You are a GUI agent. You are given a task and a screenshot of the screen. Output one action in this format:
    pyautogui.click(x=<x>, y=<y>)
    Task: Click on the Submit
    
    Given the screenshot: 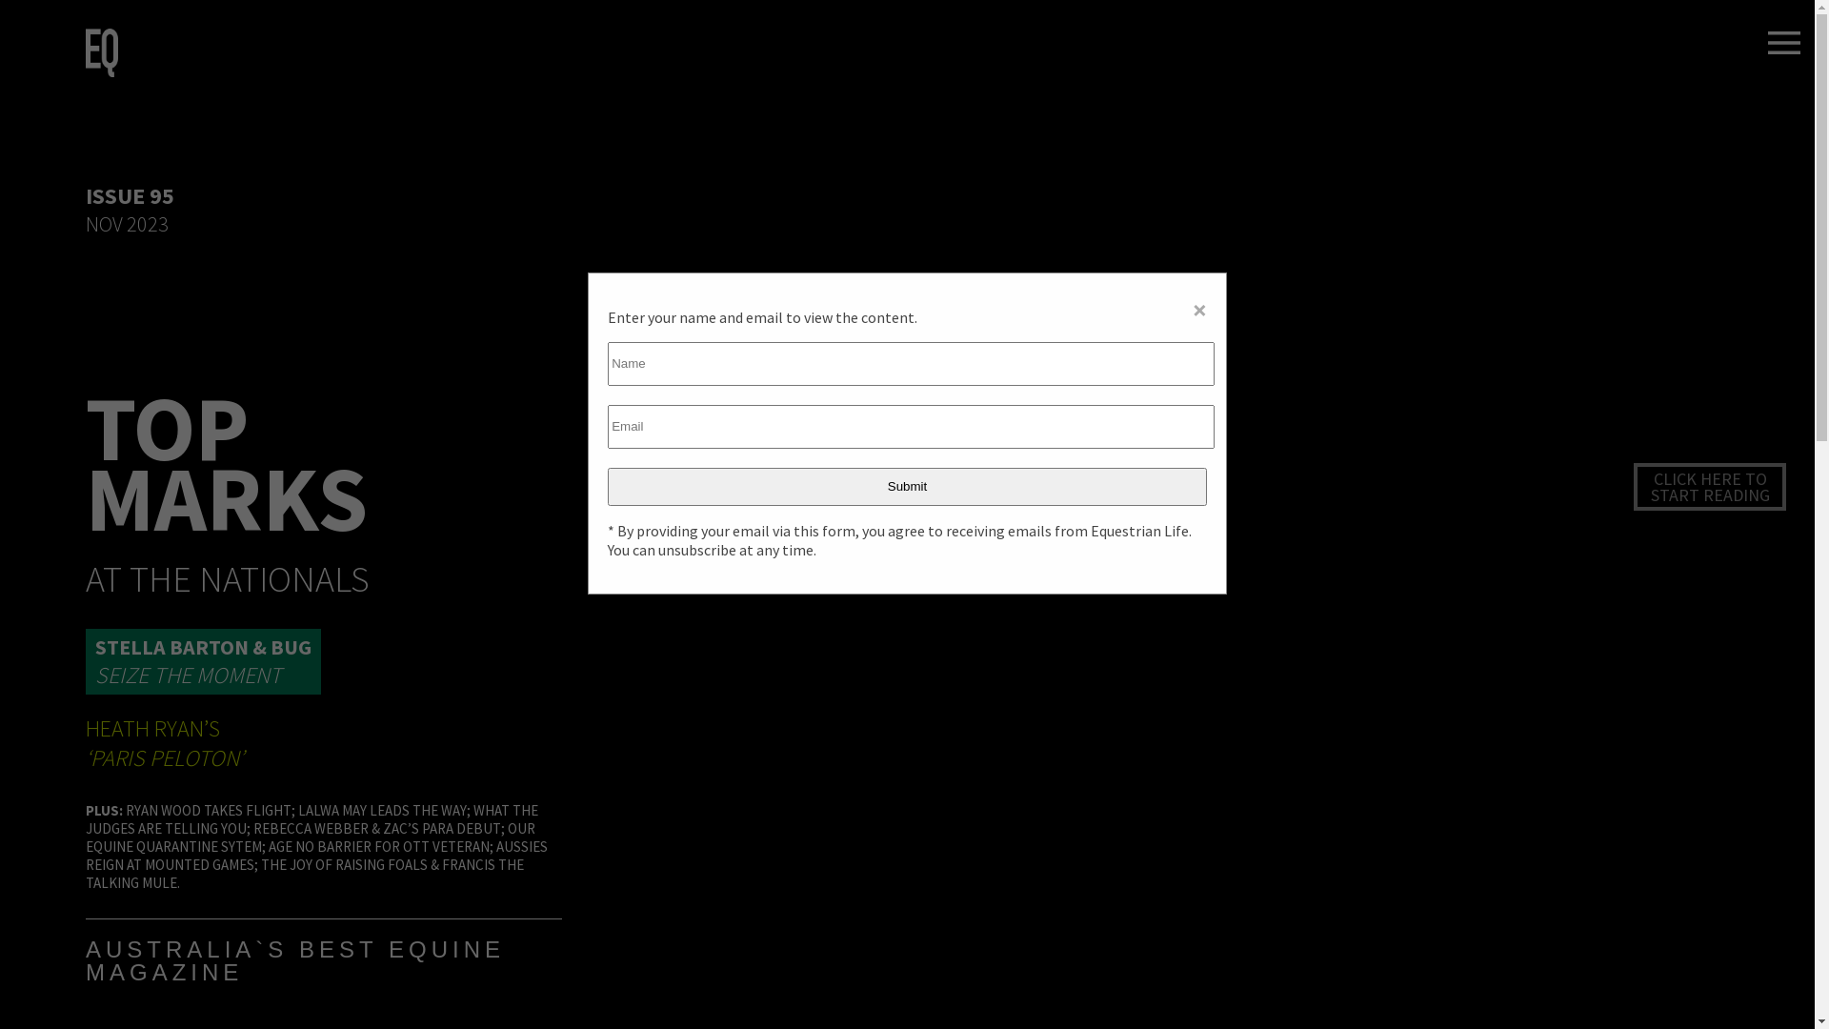 What is the action you would take?
    pyautogui.click(x=907, y=487)
    